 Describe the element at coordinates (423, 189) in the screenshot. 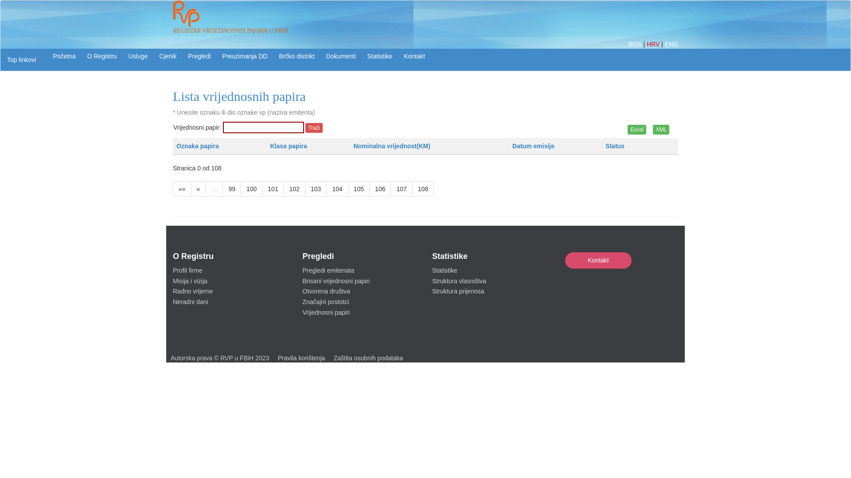

I see `108` at that location.